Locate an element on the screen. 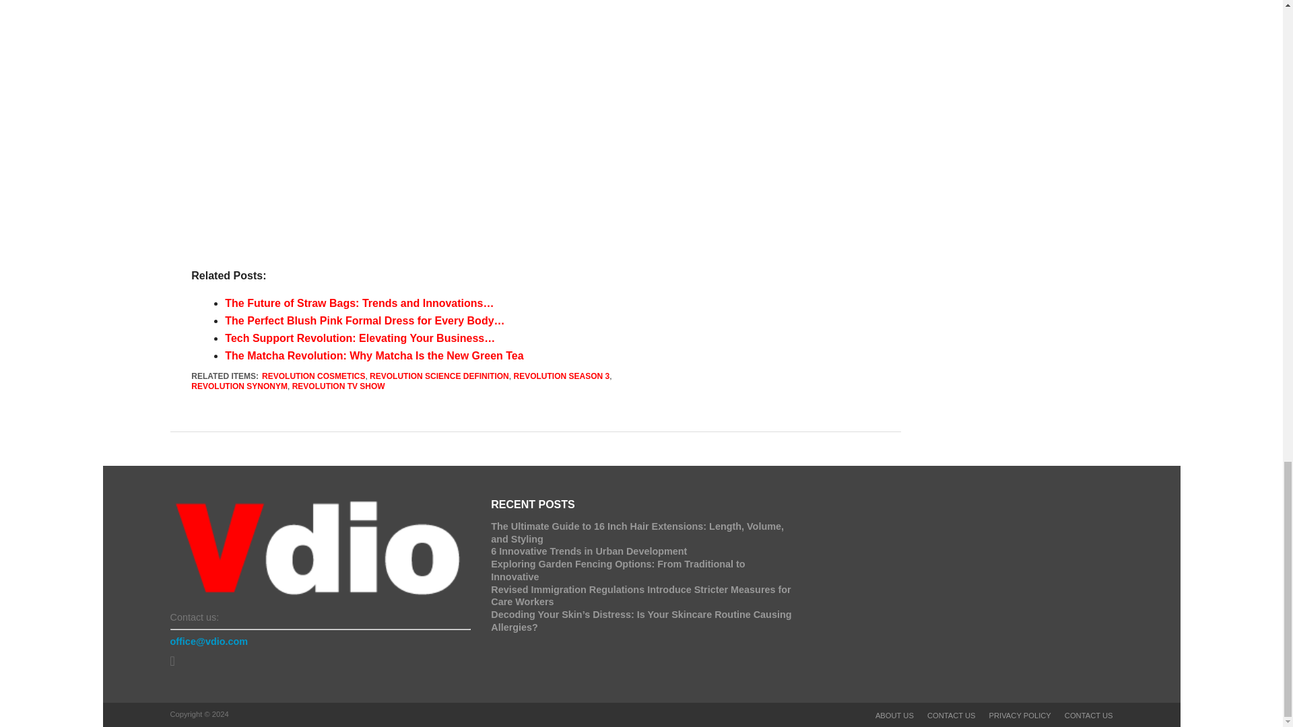  REVOLUTION TV SHOW is located at coordinates (338, 386).